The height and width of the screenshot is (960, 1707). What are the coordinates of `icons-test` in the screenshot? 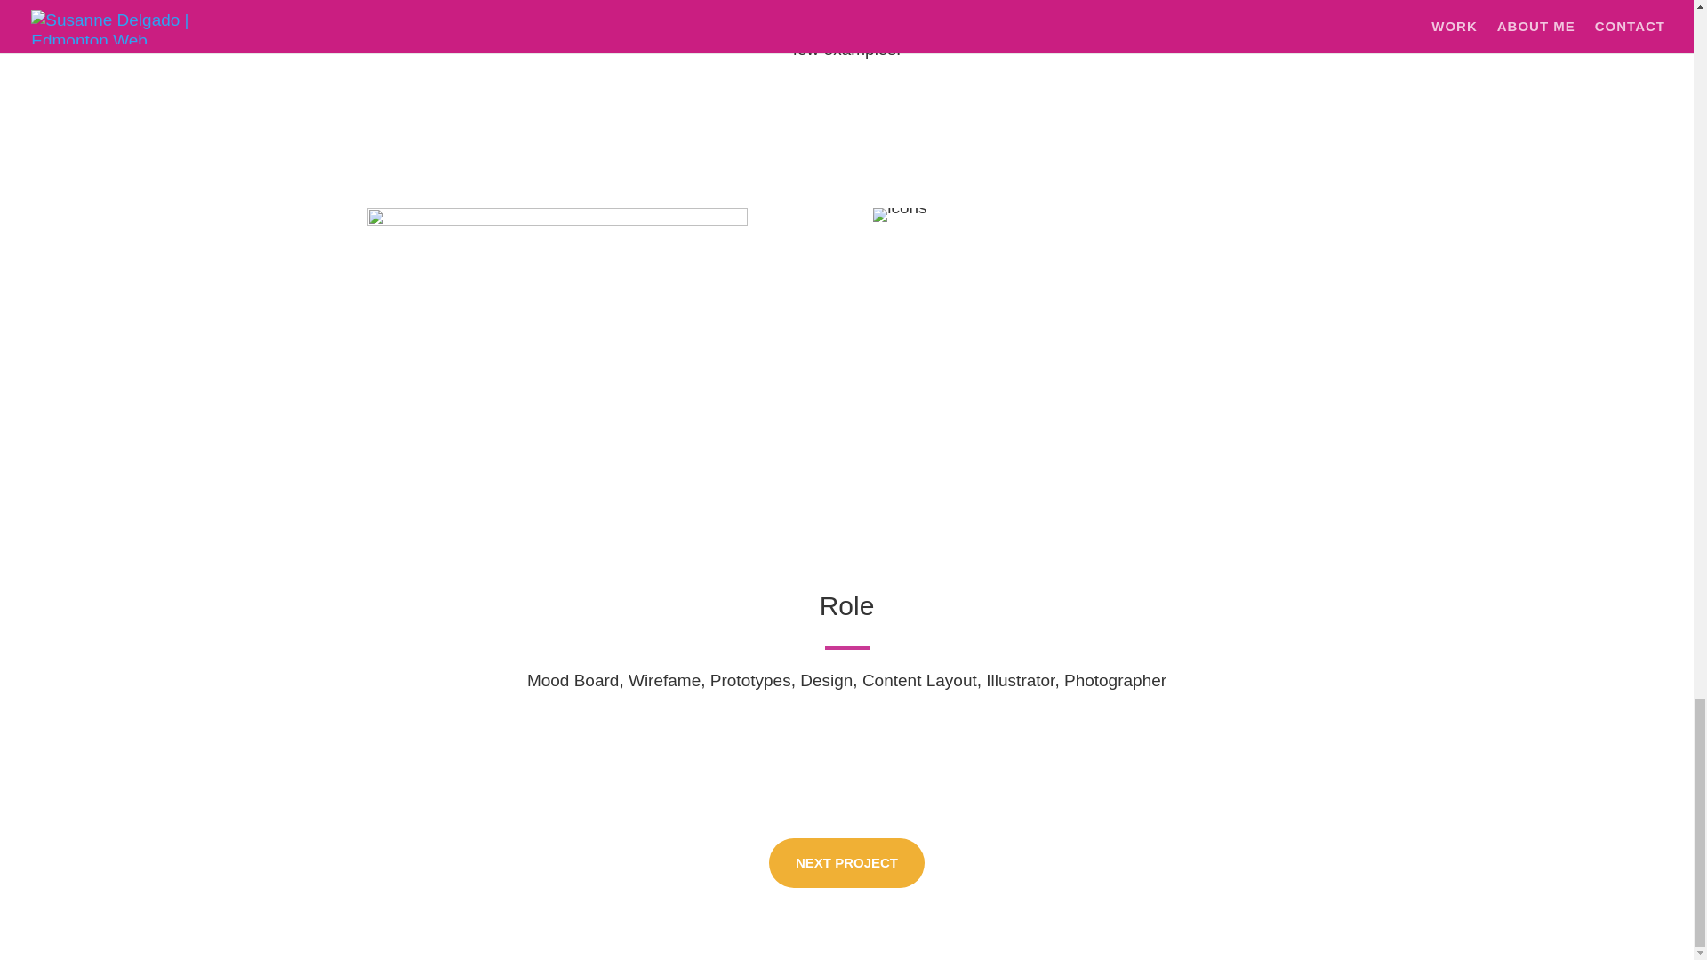 It's located at (557, 329).